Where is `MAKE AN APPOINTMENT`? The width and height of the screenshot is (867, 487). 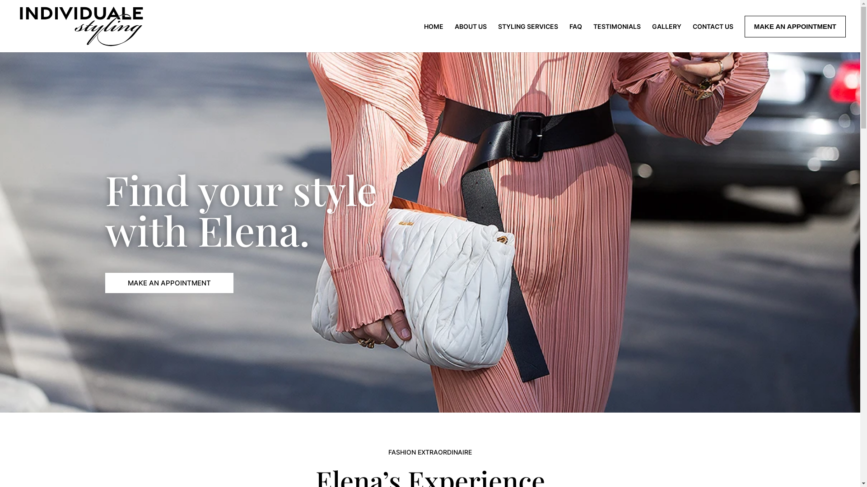 MAKE AN APPOINTMENT is located at coordinates (795, 27).